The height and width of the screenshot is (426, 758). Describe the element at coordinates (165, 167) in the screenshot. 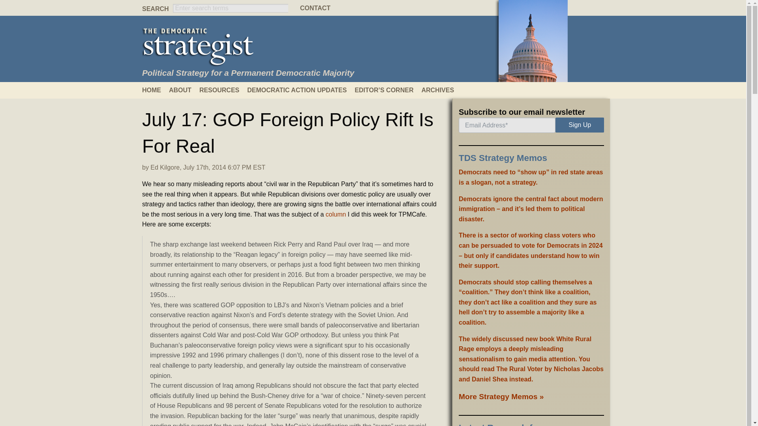

I see `Posts by Ed Kilgore` at that location.